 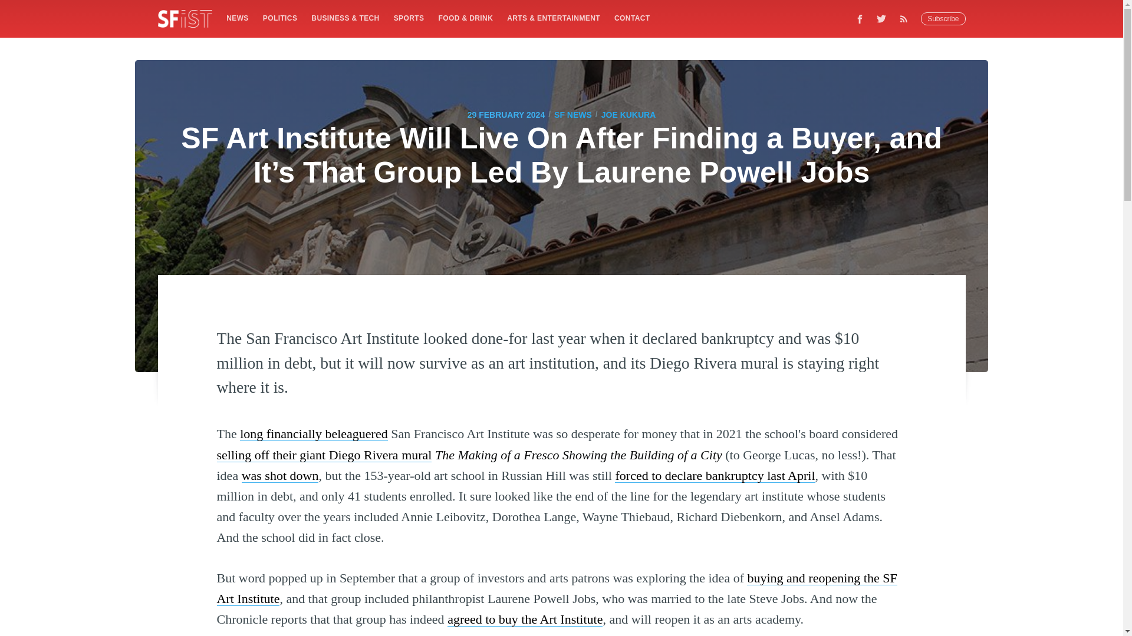 What do you see at coordinates (237, 18) in the screenshot?
I see `NEWS` at bounding box center [237, 18].